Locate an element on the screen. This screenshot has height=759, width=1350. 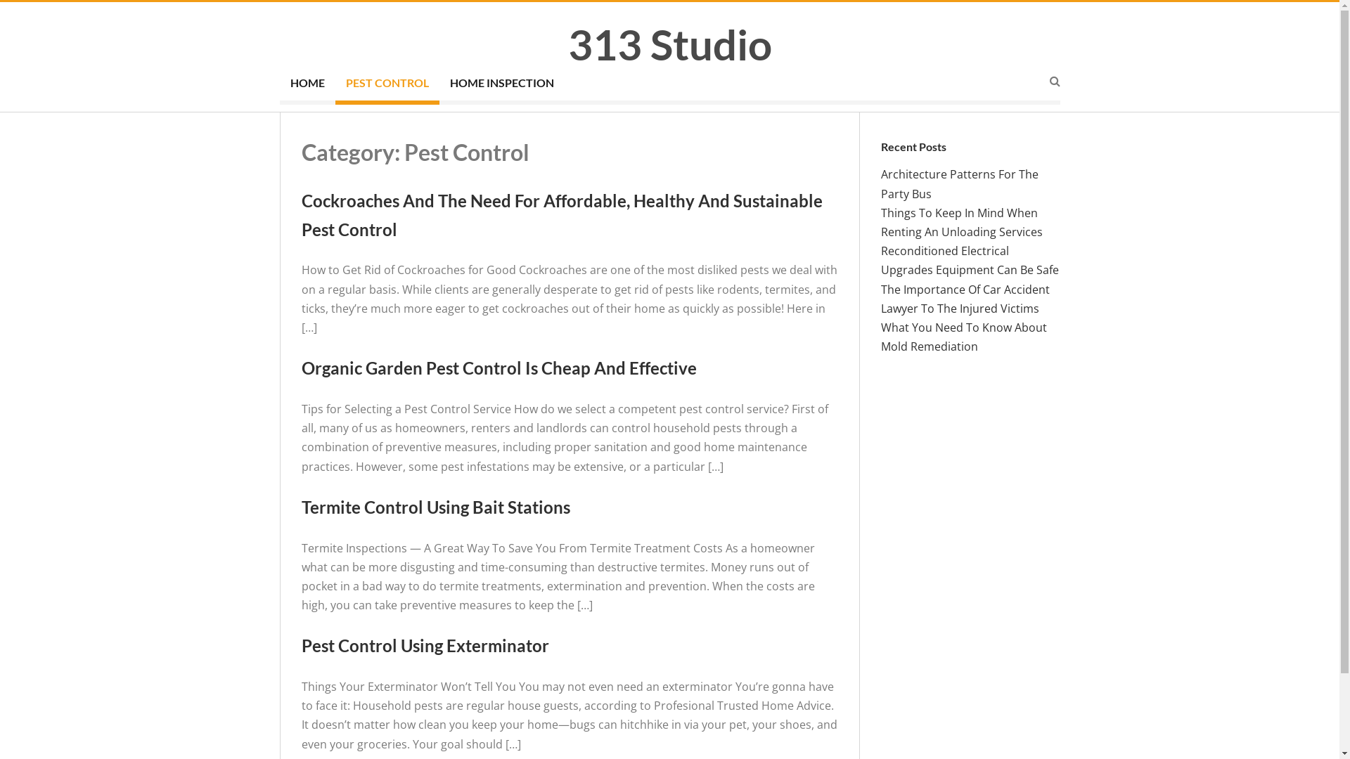
Architecture Patterns For The Party Bus is located at coordinates (959, 184).